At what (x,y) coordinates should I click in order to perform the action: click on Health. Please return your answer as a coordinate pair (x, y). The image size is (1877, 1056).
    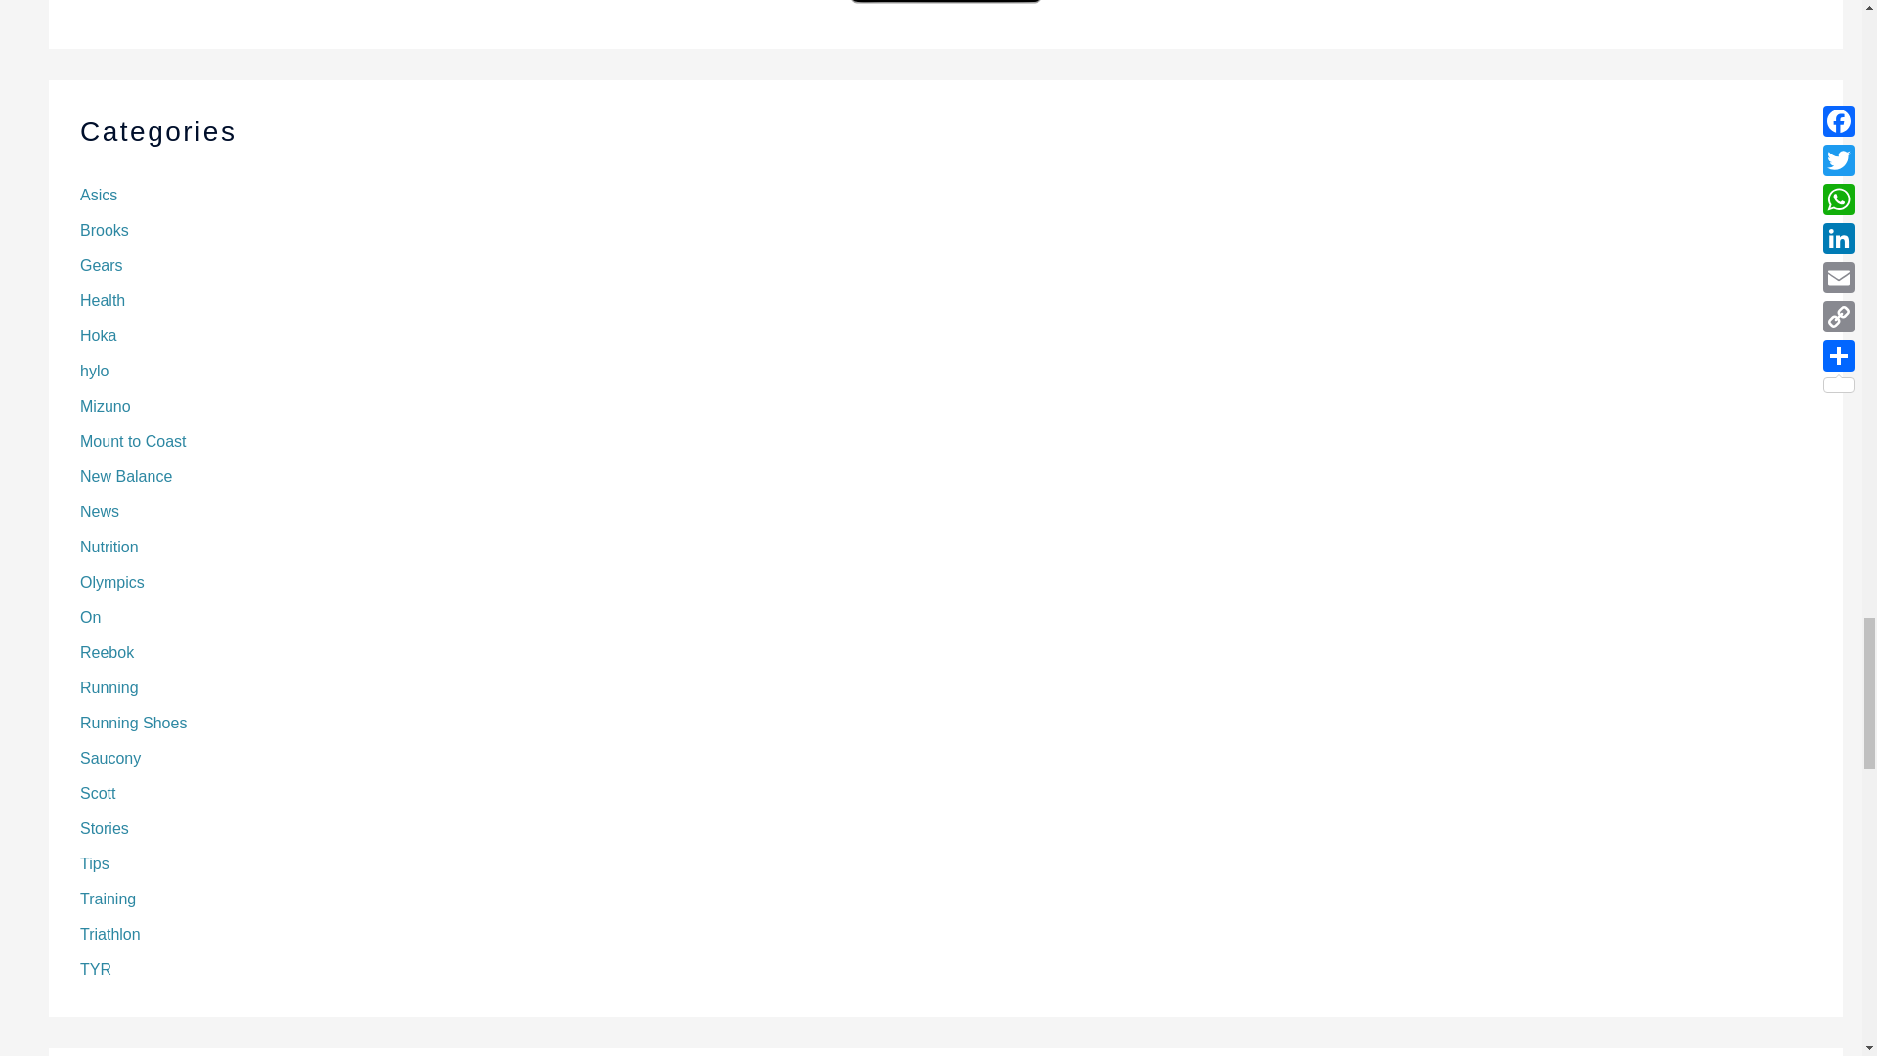
    Looking at the image, I should click on (103, 301).